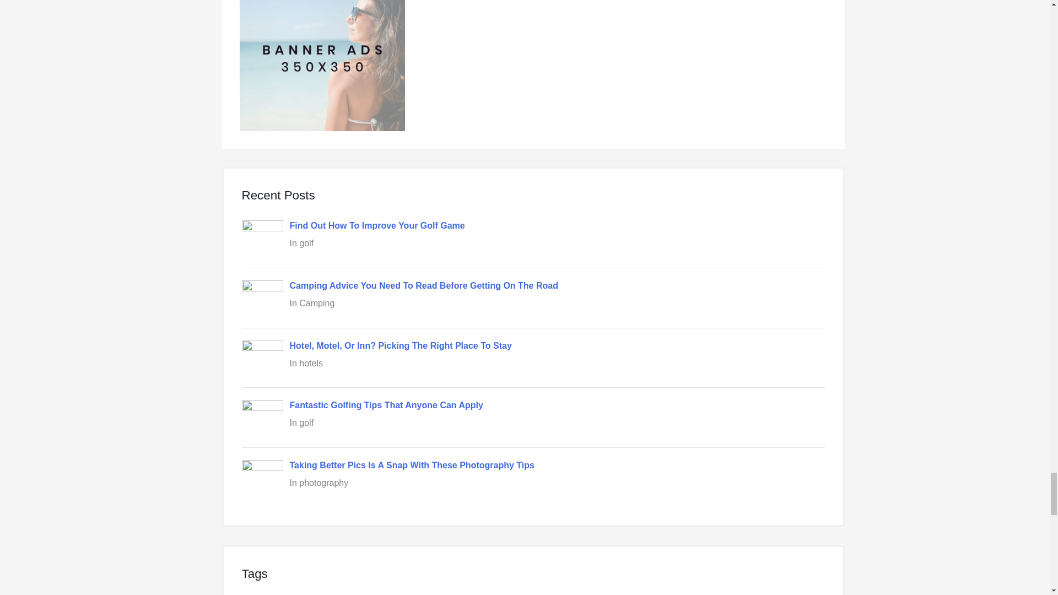  I want to click on Find Out How To Improve Your Golf Game, so click(377, 225).